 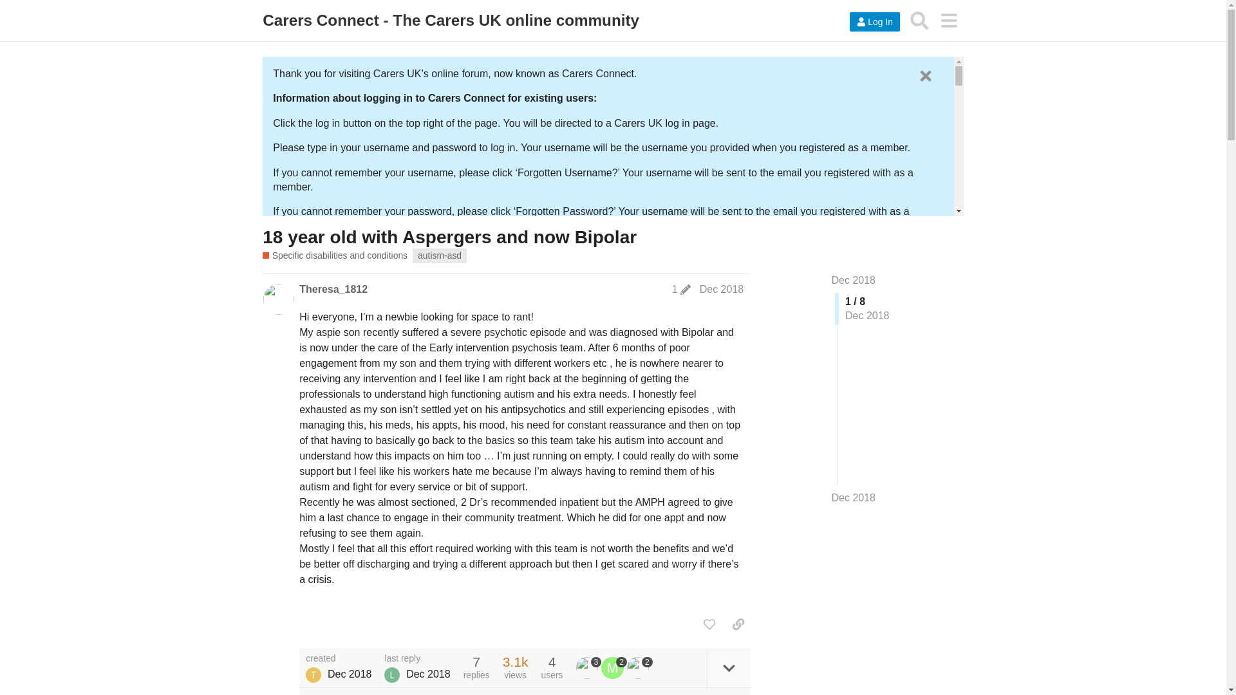 I want to click on 6 Dec 2018 04:19, so click(x=349, y=674).